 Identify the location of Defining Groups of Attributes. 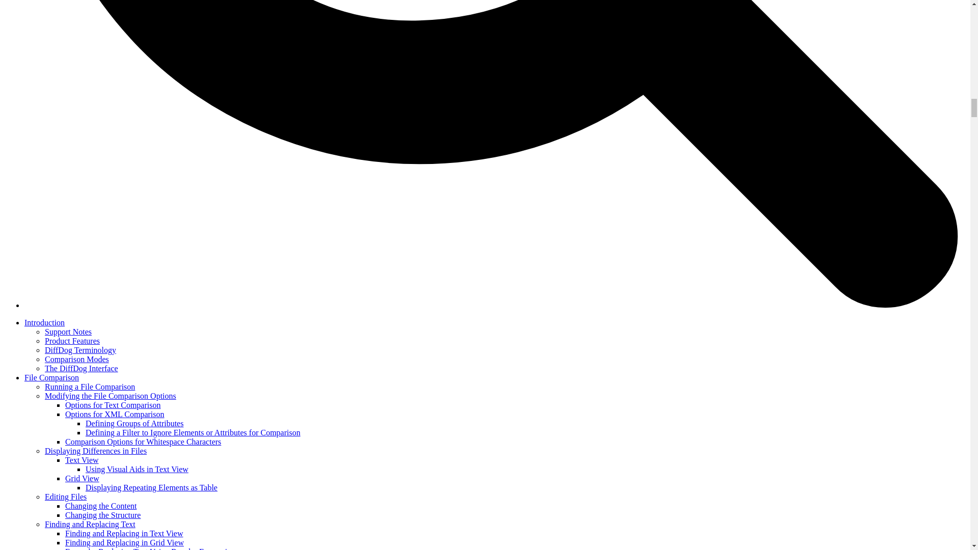
(134, 423).